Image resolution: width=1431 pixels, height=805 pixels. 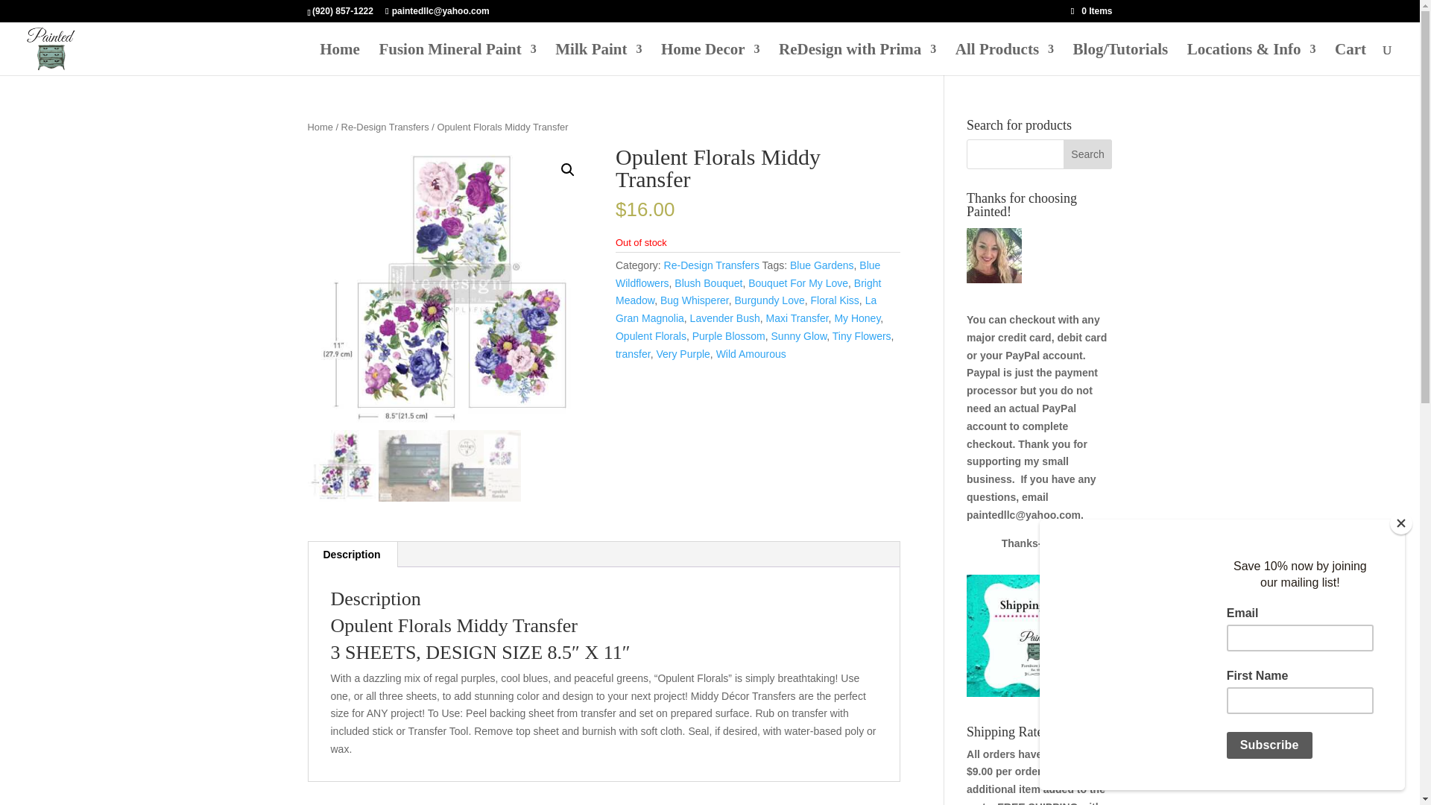 What do you see at coordinates (598, 60) in the screenshot?
I see `Milk Paint` at bounding box center [598, 60].